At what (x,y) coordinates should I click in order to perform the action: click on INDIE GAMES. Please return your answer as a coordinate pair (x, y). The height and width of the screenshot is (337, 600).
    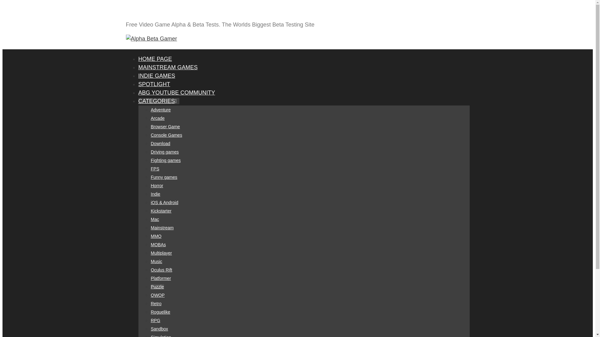
    Looking at the image, I should click on (156, 76).